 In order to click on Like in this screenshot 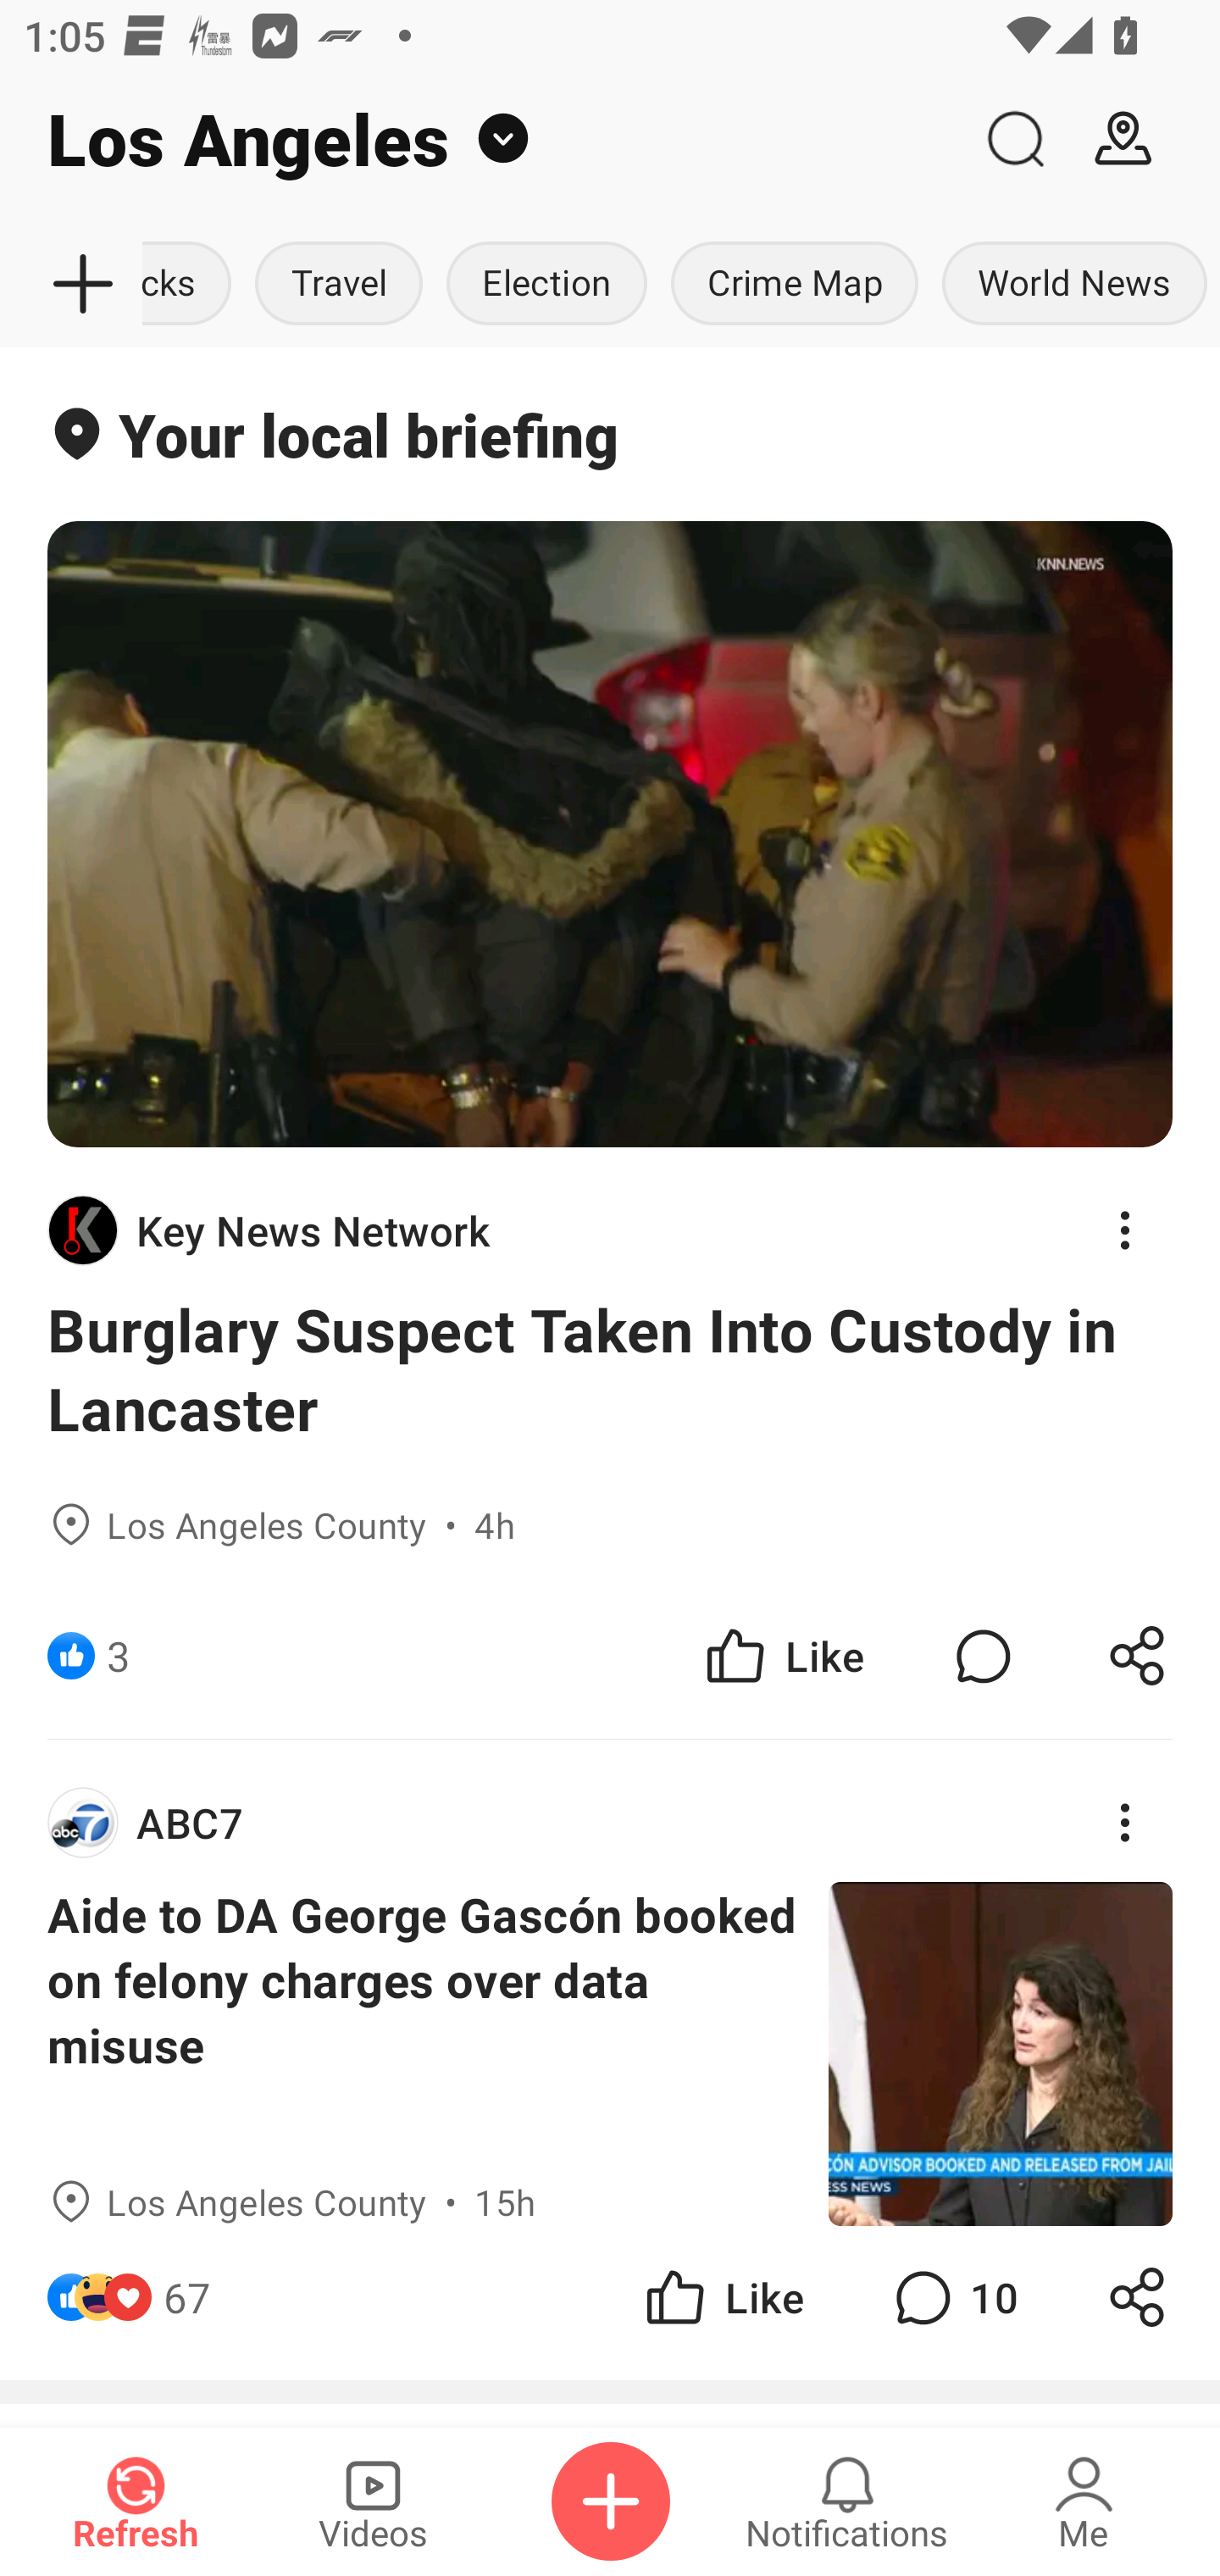, I will do `click(722, 2296)`.